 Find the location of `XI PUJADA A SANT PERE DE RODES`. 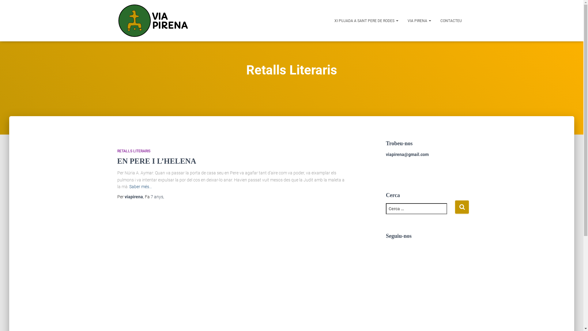

XI PUJADA A SANT PERE DE RODES is located at coordinates (366, 21).